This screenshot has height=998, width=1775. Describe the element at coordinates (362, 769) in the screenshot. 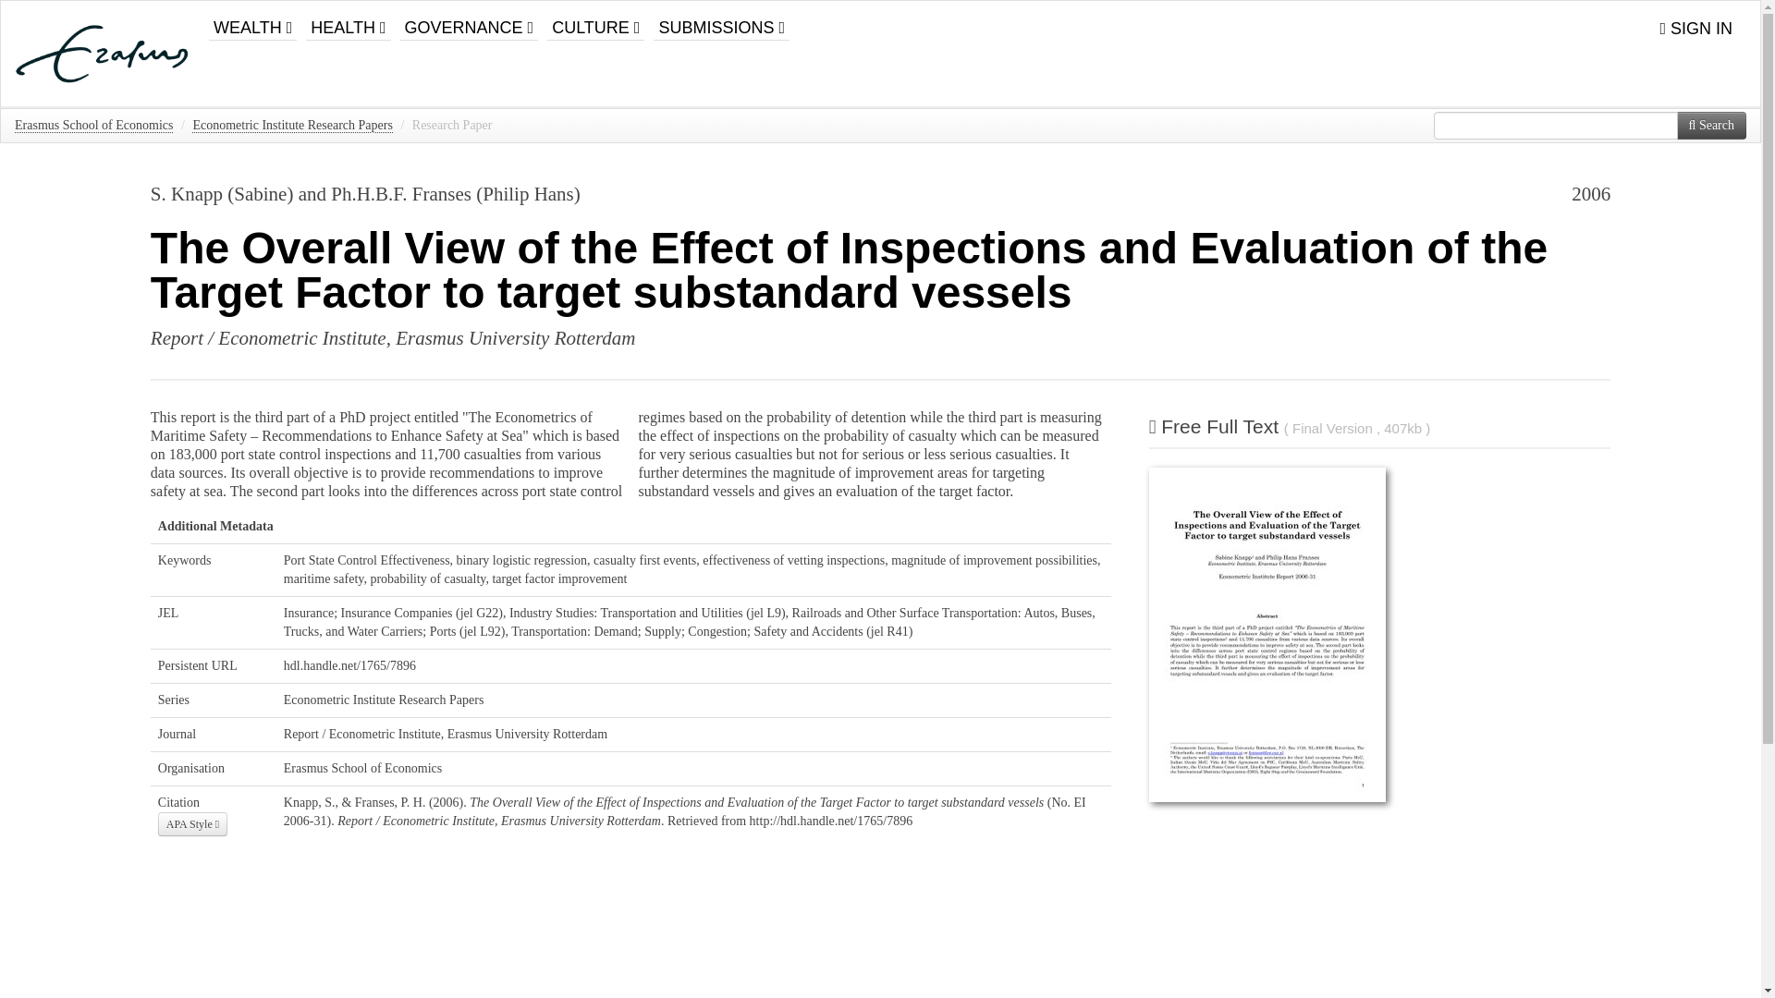

I see `Erasmus School of Economics` at that location.